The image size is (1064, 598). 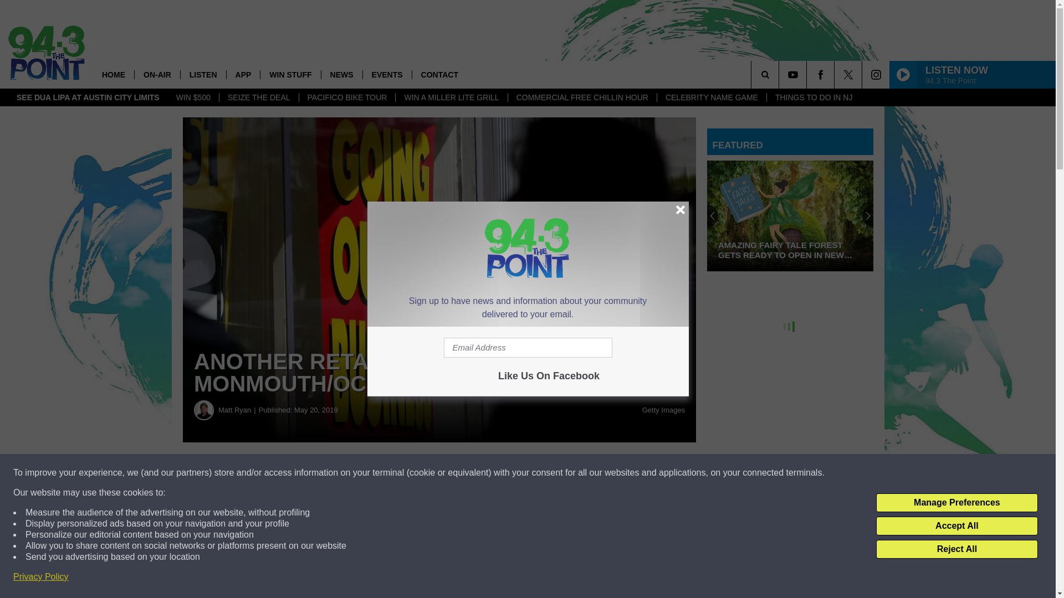 I want to click on LISTEN, so click(x=203, y=74).